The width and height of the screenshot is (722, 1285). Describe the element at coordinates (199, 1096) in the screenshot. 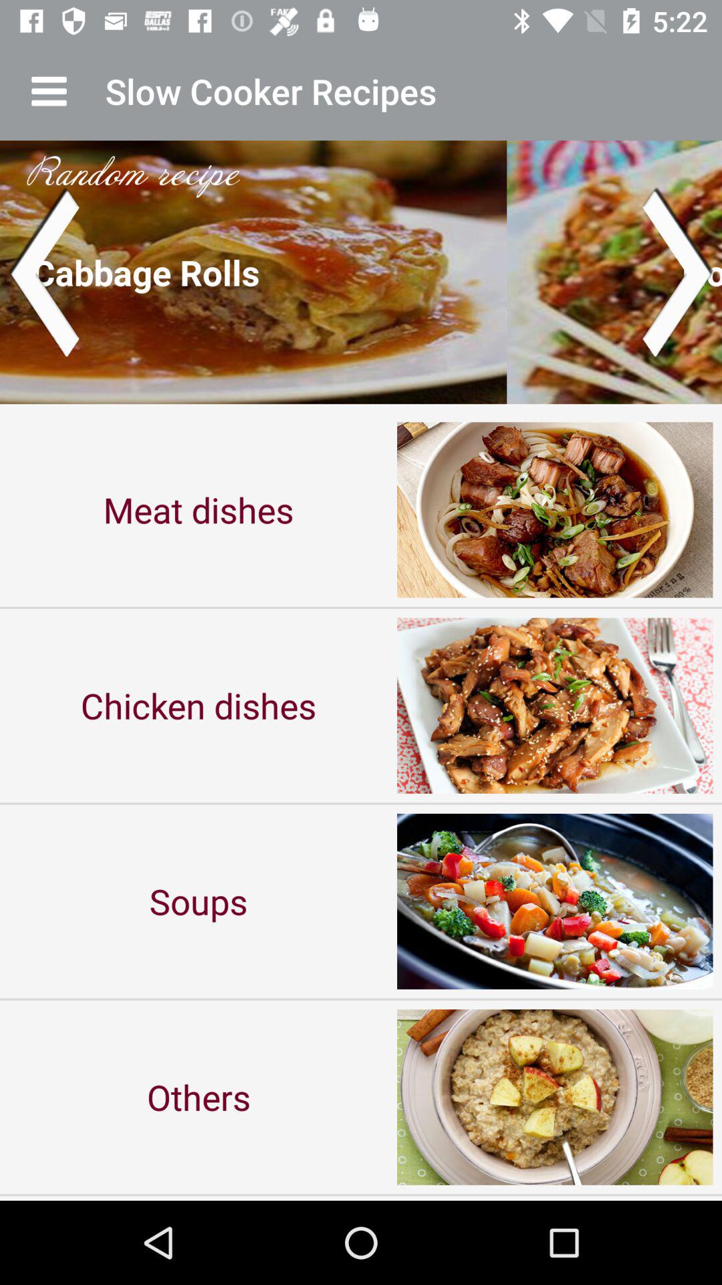

I see `launch the others icon` at that location.